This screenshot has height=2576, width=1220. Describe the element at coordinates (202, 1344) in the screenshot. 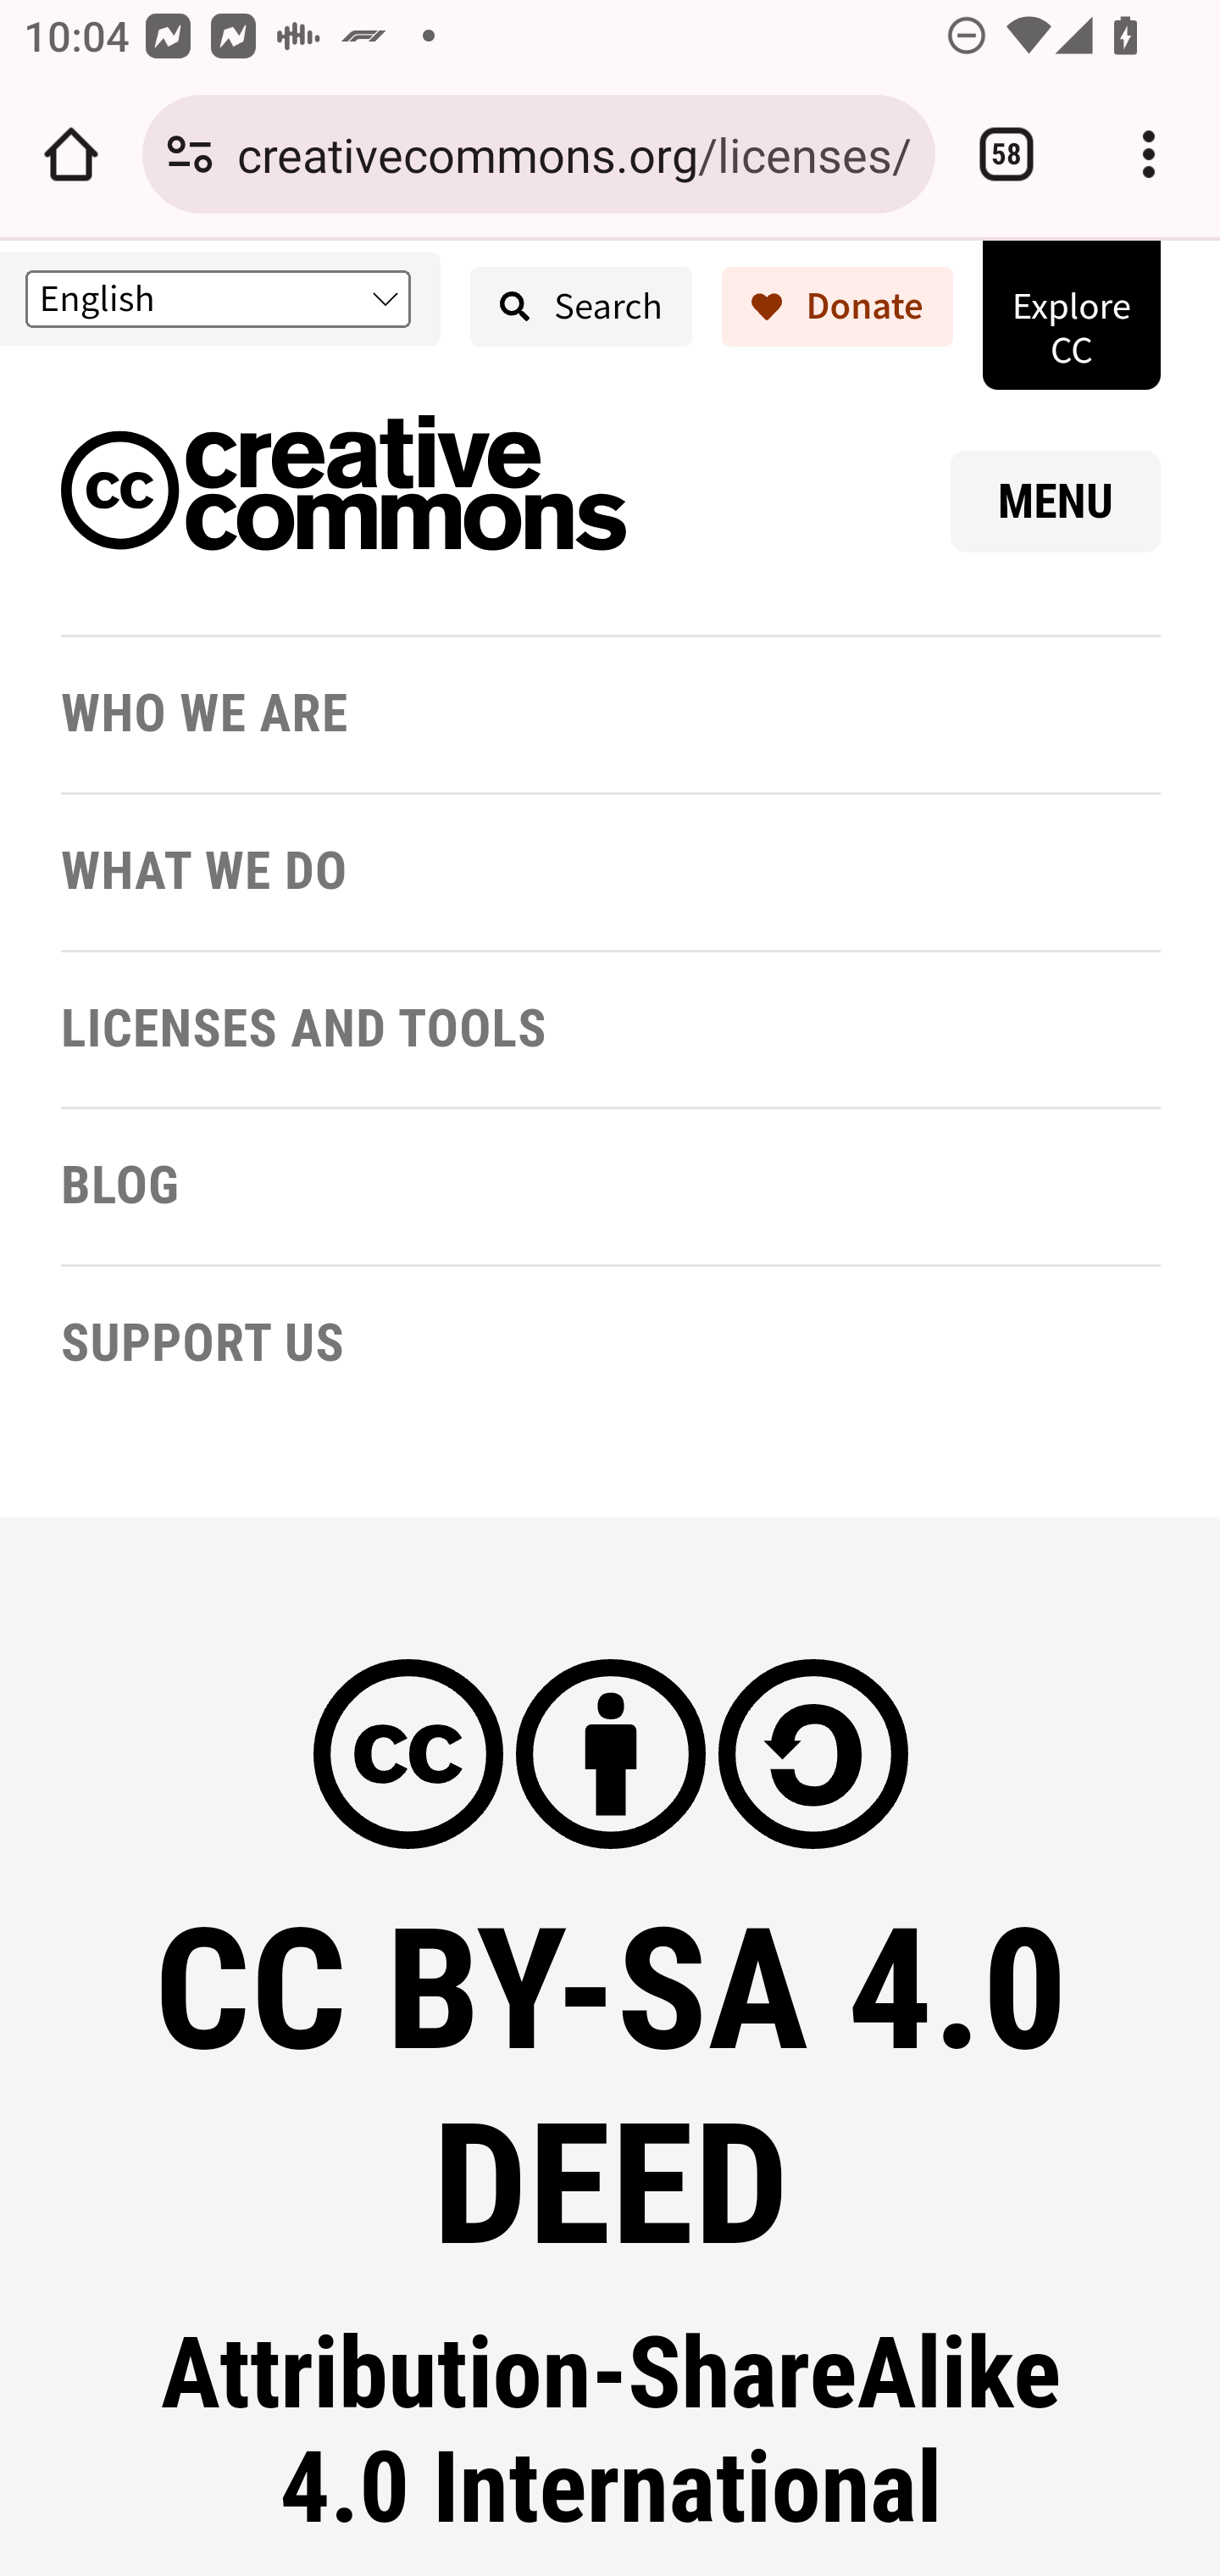

I see `SUPPORT US` at that location.